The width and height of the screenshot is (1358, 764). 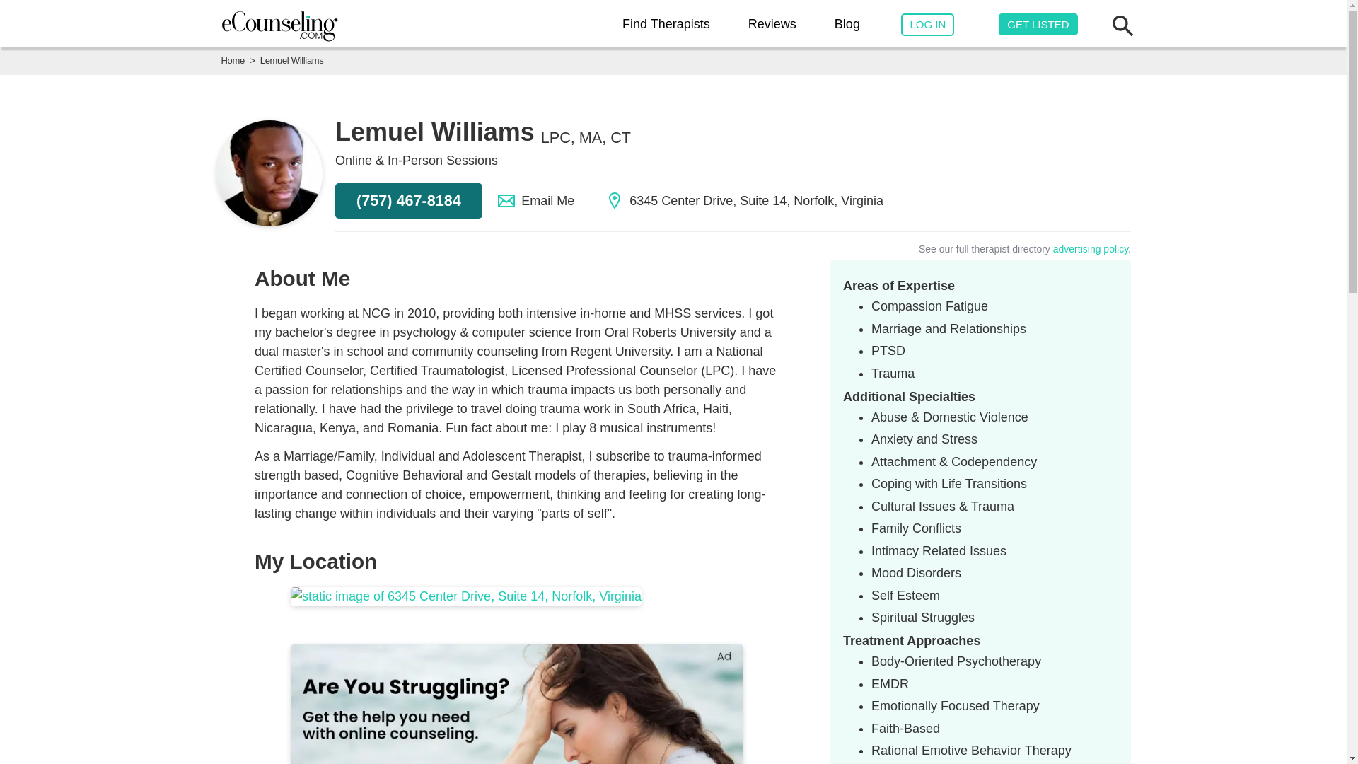 I want to click on Email Me, so click(x=536, y=201).